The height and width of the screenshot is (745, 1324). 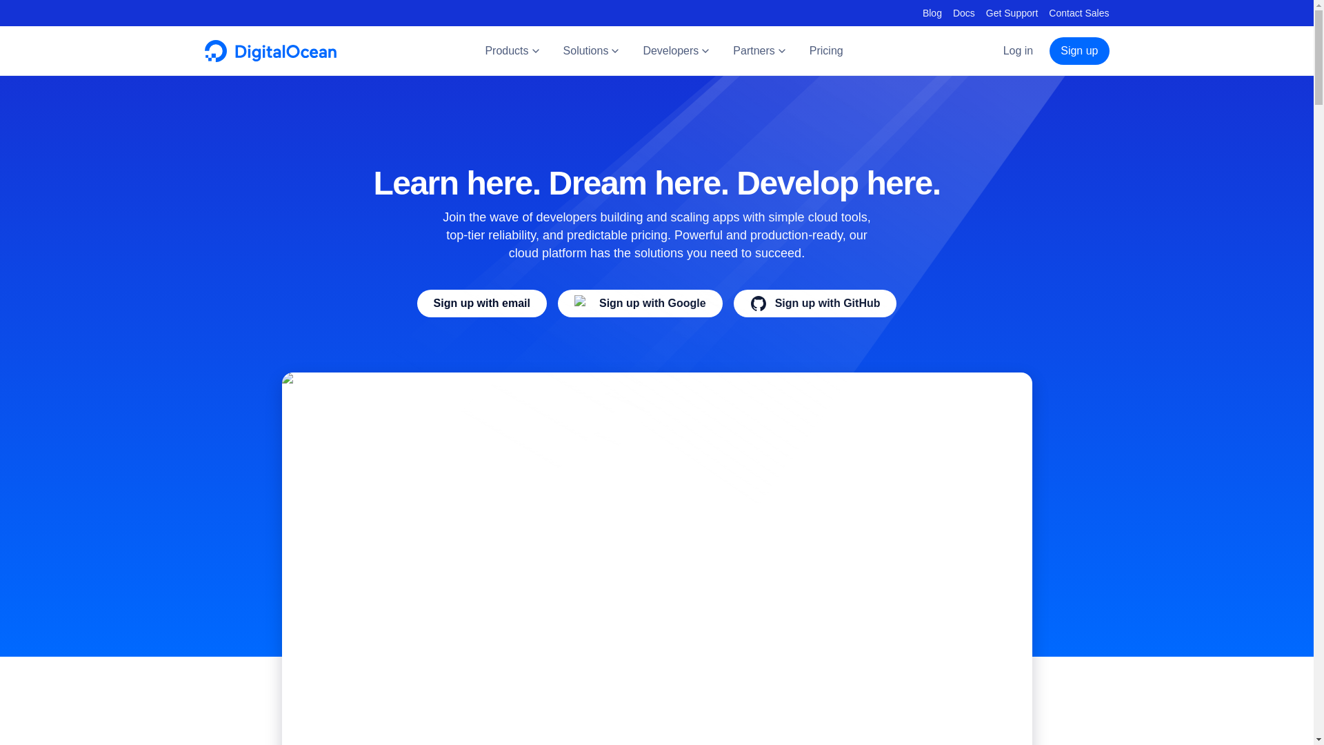 I want to click on Blog, so click(x=932, y=12).